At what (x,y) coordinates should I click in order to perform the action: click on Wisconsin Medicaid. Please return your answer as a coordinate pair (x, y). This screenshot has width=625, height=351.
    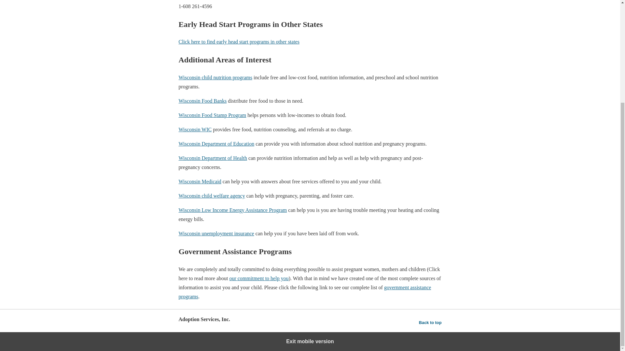
    Looking at the image, I should click on (200, 181).